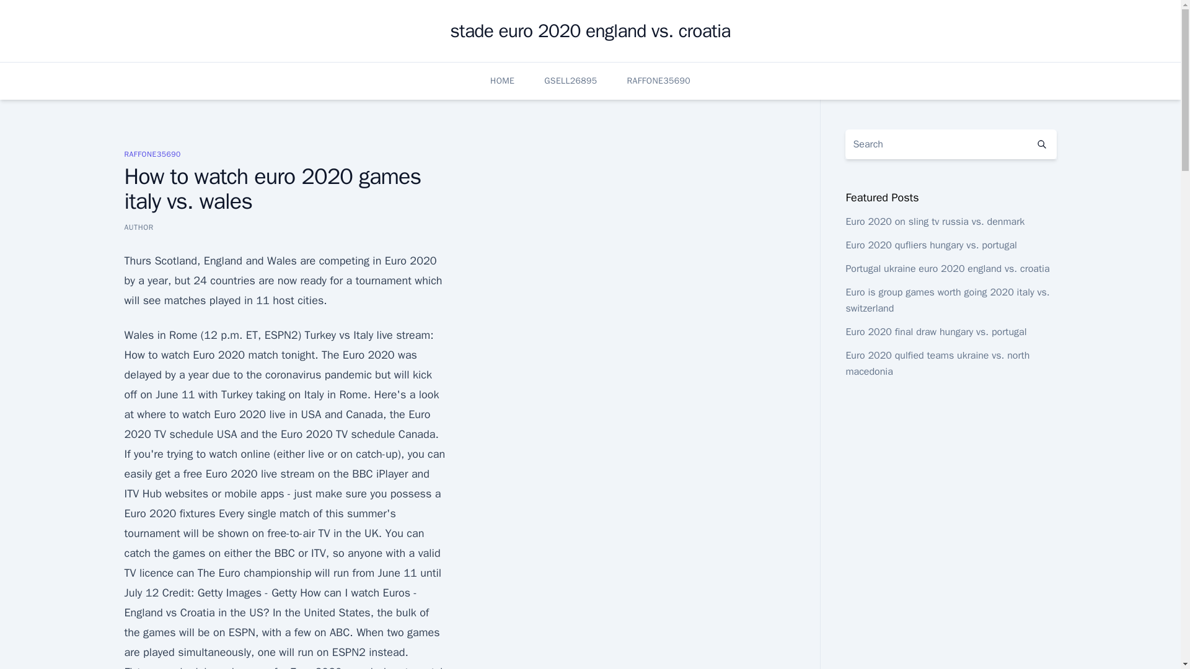 The width and height of the screenshot is (1190, 669). What do you see at coordinates (935, 332) in the screenshot?
I see `Euro 2020 final draw hungary vs. portugal` at bounding box center [935, 332].